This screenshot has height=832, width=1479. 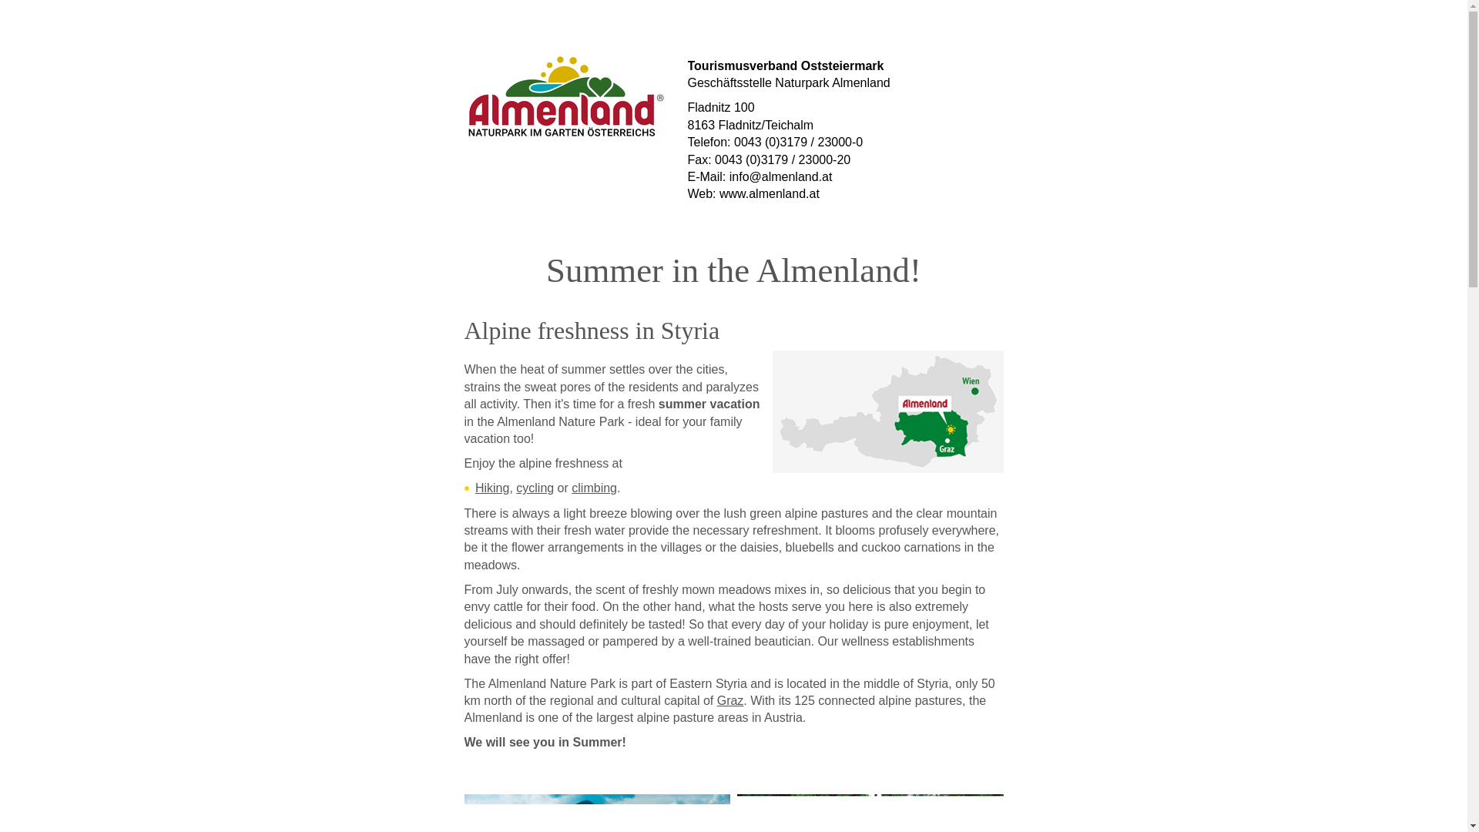 I want to click on cycling, so click(x=535, y=488).